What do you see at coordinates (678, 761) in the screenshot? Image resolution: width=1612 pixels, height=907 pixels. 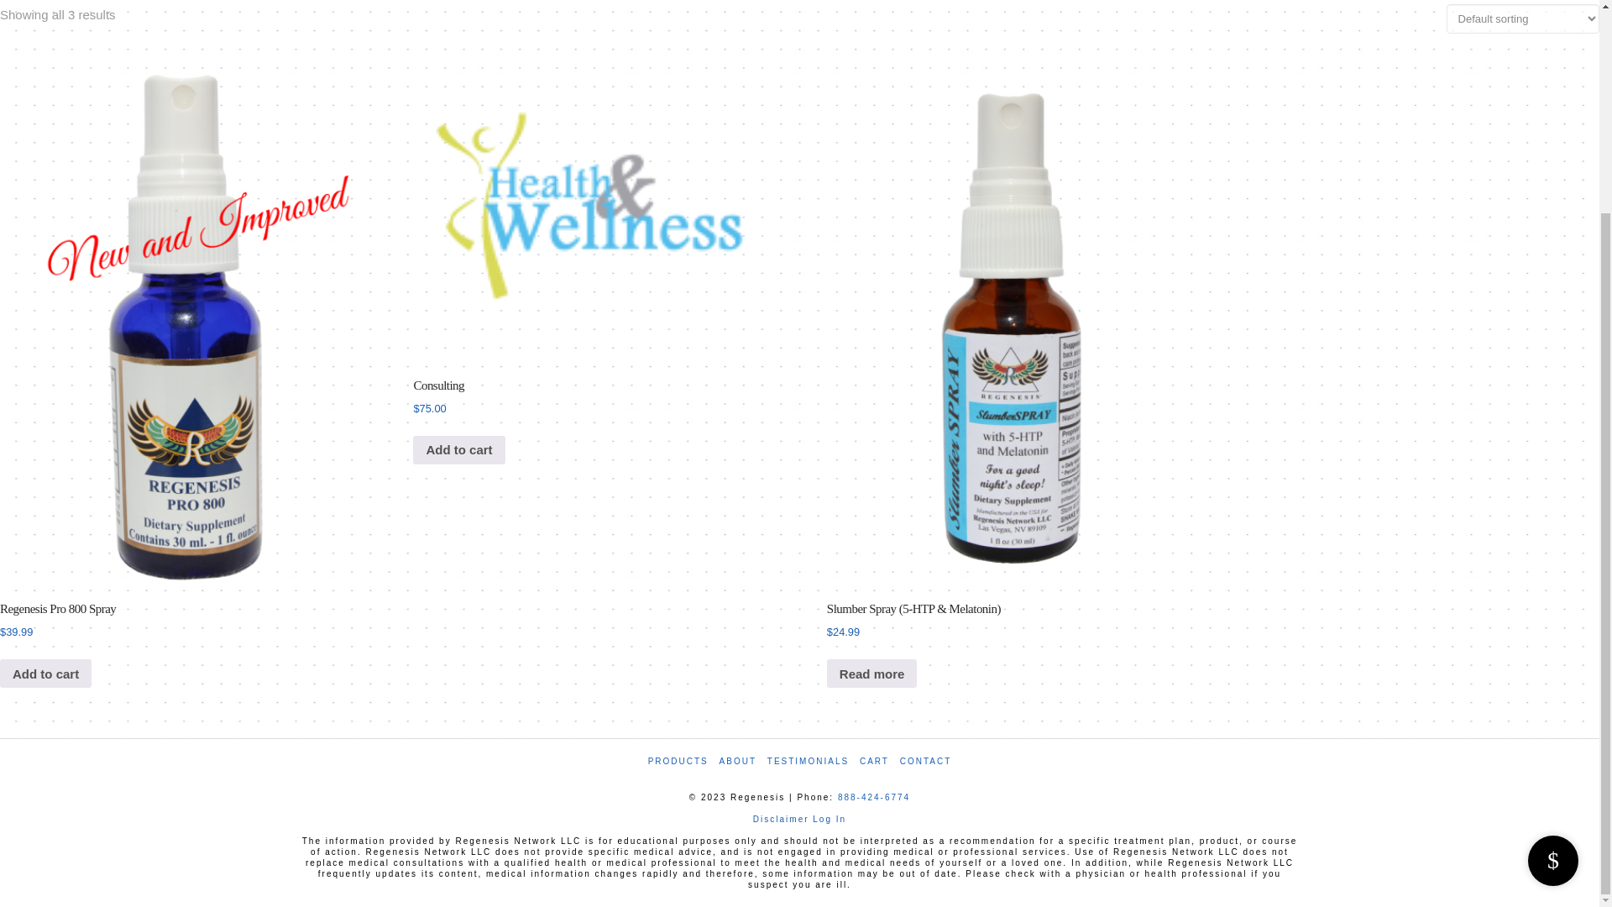 I see `PRODUCTS` at bounding box center [678, 761].